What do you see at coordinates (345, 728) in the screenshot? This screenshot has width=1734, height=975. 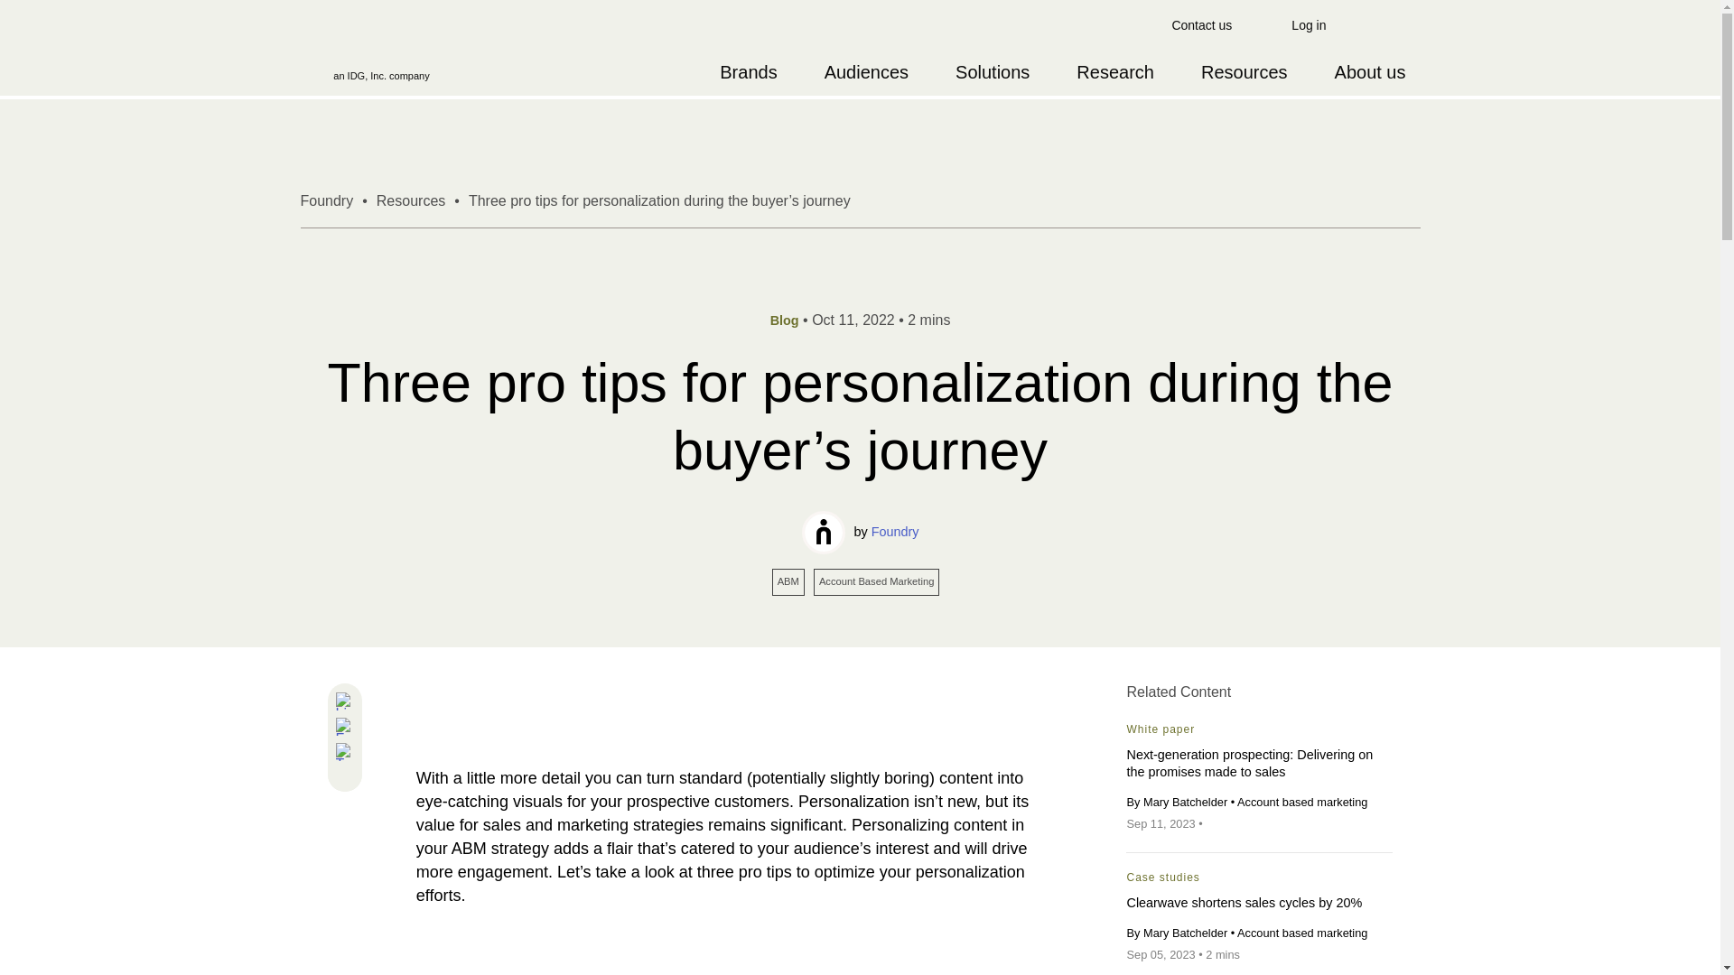 I see `Facebook` at bounding box center [345, 728].